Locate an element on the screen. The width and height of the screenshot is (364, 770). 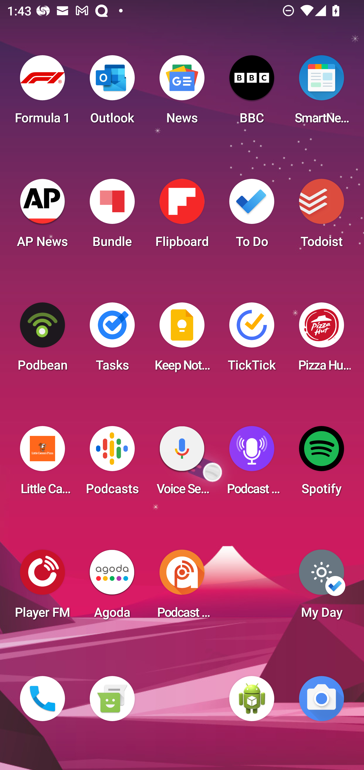
Podcasts is located at coordinates (112, 464).